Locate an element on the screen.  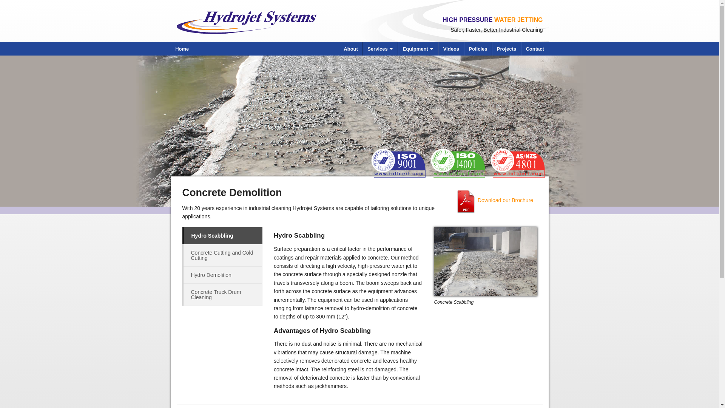
Concrete Cutting and Cold Cutting is located at coordinates (223, 255).